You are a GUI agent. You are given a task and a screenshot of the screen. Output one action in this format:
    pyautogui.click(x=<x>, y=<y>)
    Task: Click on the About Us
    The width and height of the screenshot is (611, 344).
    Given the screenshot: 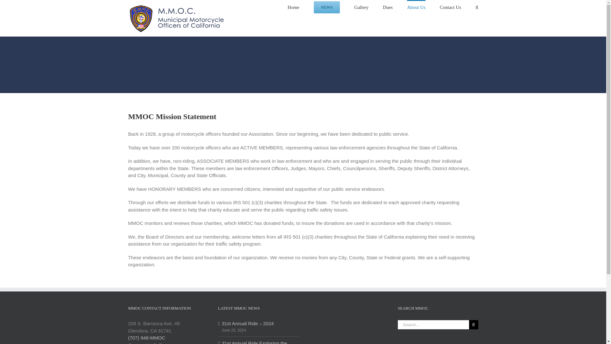 What is the action you would take?
    pyautogui.click(x=416, y=7)
    